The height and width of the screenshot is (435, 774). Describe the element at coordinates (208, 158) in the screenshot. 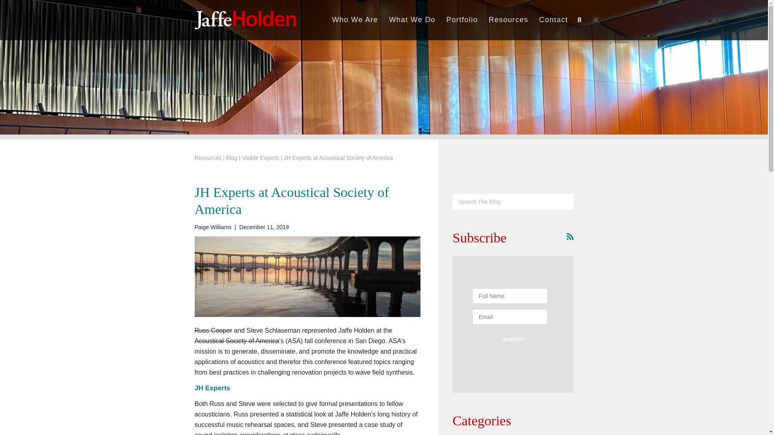

I see `Go to Resources.` at that location.